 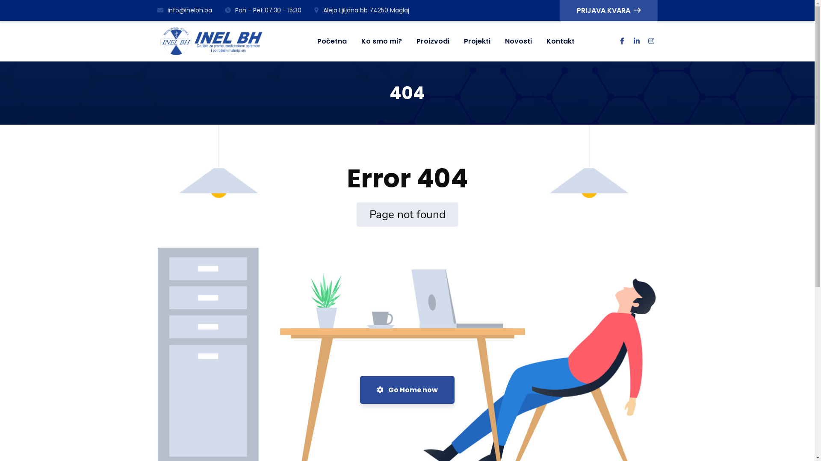 I want to click on Go Home now, so click(x=407, y=390).